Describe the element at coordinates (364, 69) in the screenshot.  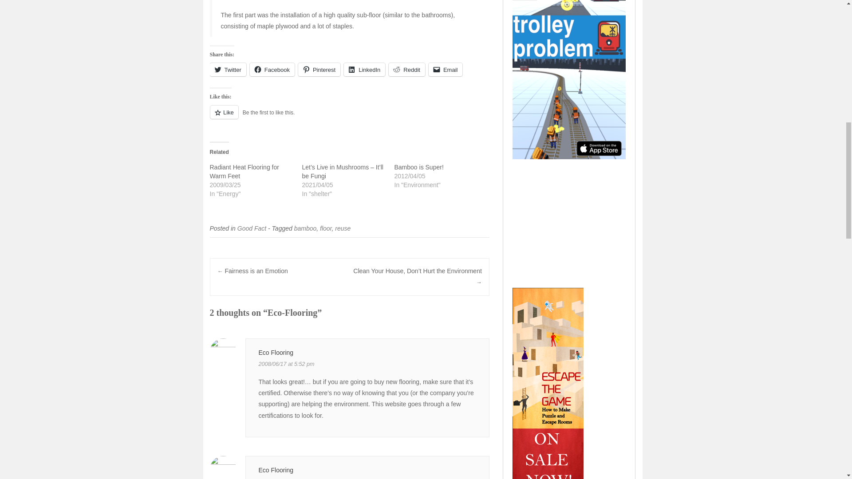
I see `Click to share on LinkedIn` at that location.